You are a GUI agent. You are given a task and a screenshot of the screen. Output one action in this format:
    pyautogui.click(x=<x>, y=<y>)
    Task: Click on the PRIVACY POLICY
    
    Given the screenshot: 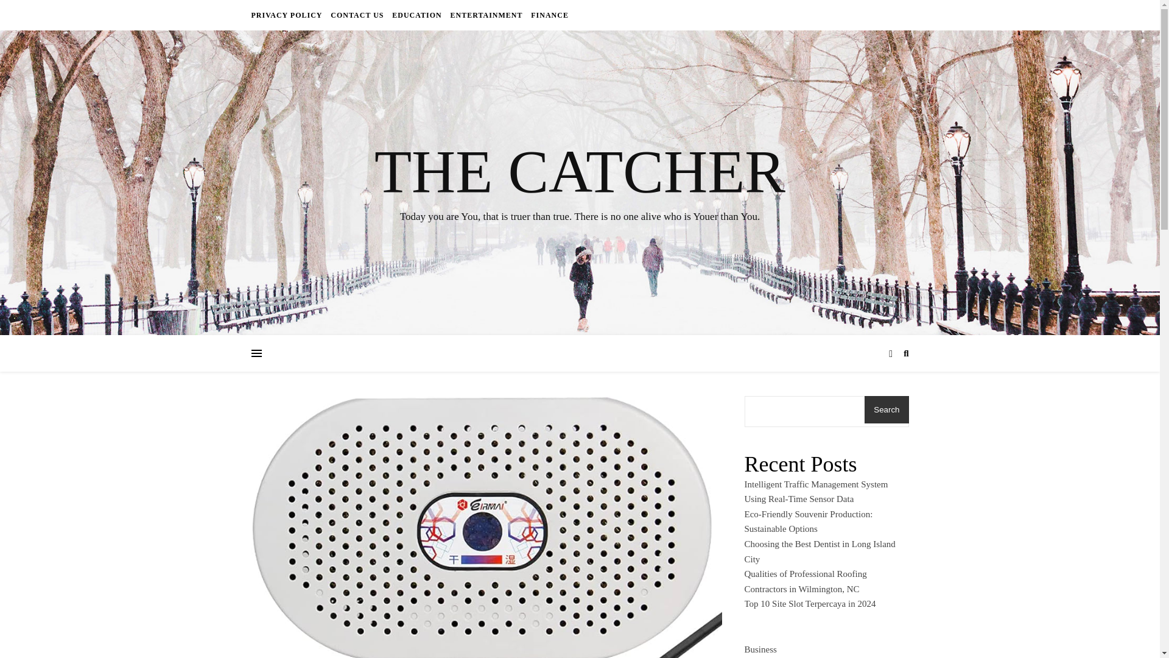 What is the action you would take?
    pyautogui.click(x=287, y=15)
    